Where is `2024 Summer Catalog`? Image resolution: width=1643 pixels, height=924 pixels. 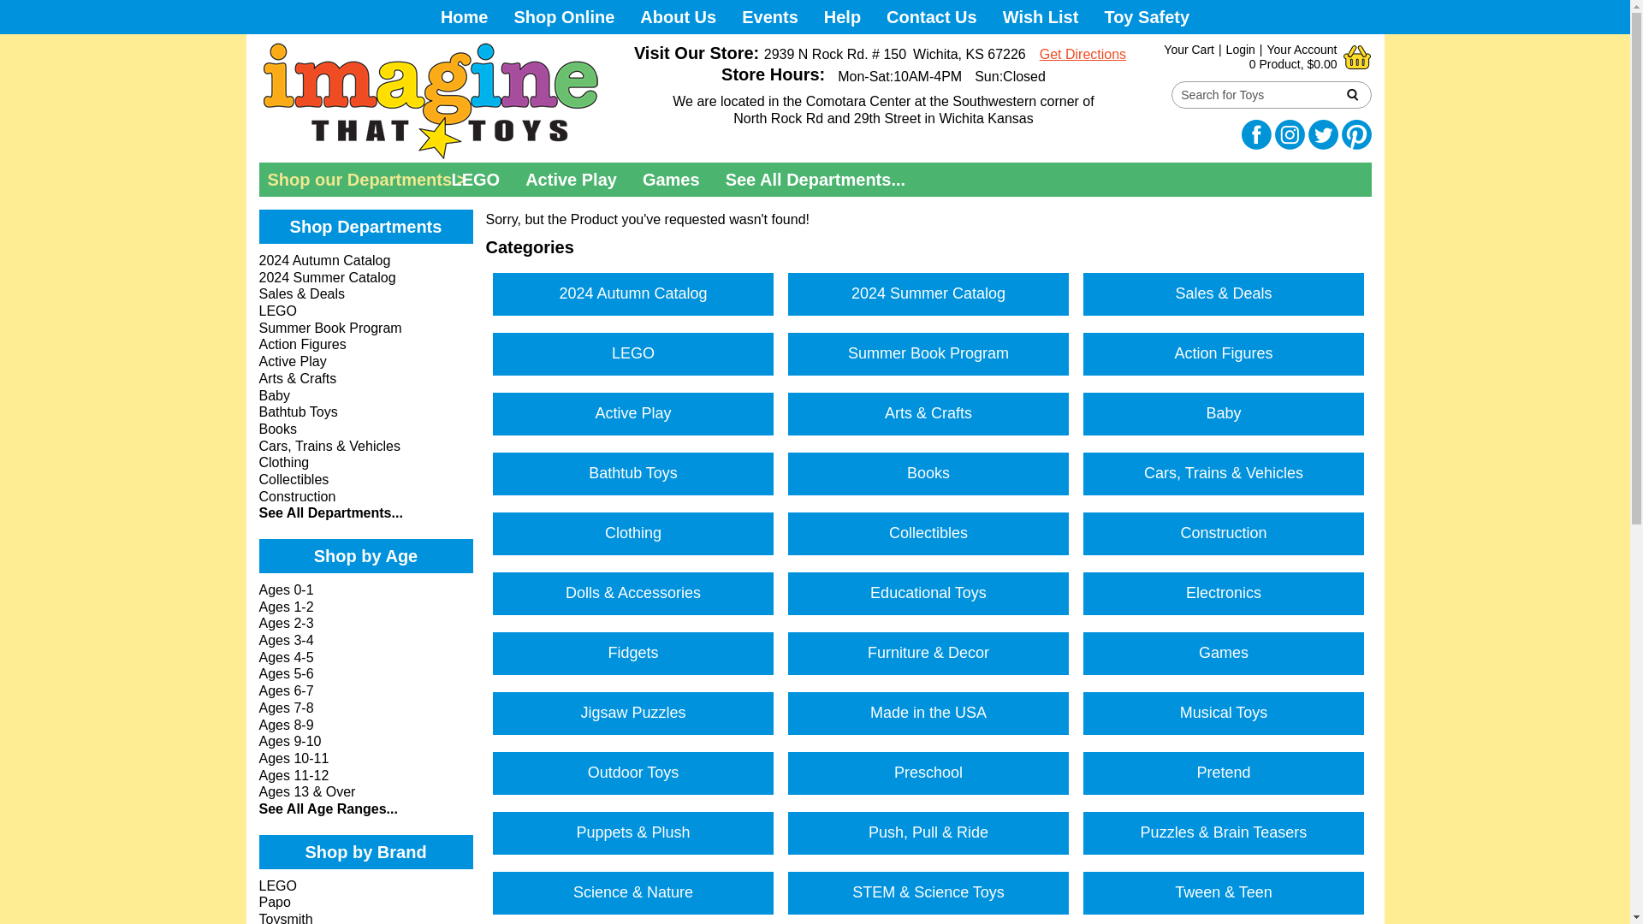 2024 Summer Catalog is located at coordinates (928, 294).